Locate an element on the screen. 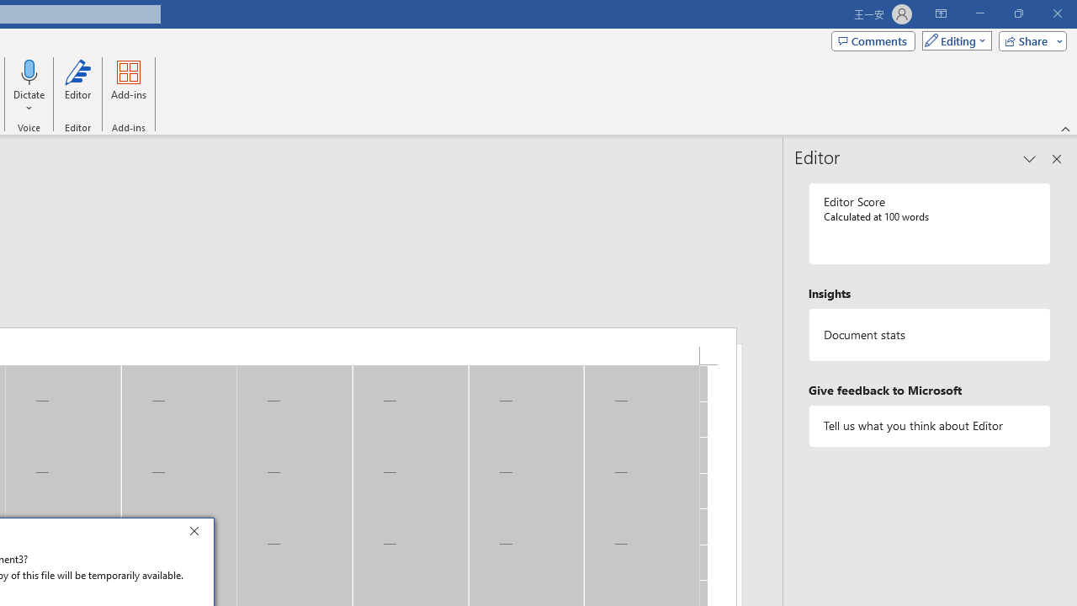 This screenshot has height=606, width=1077. Document statistics is located at coordinates (930, 335).